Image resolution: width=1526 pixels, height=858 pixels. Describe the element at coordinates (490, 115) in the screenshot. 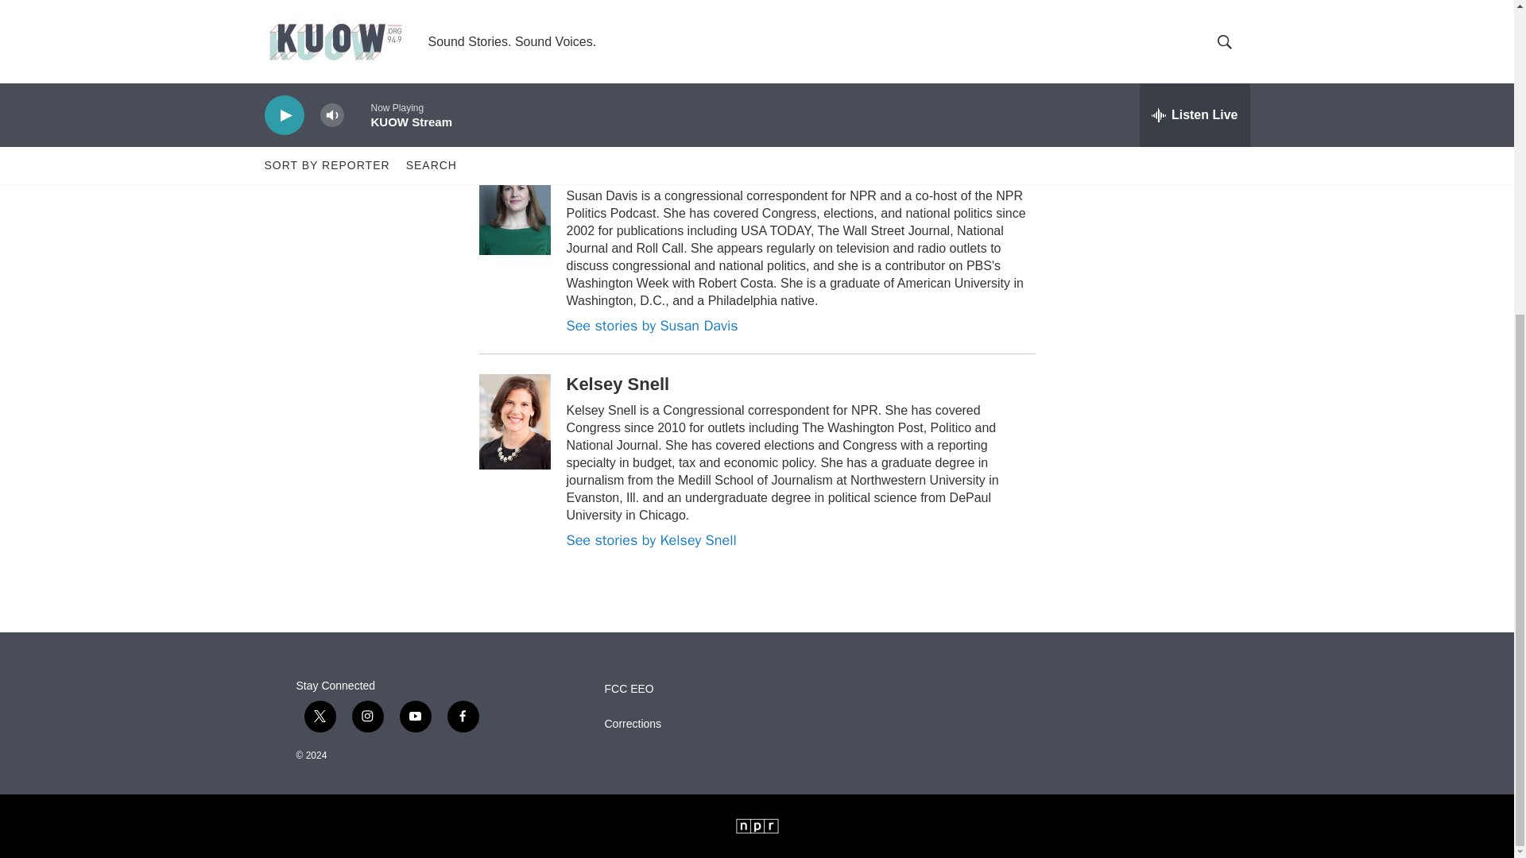

I see `Twitter` at that location.